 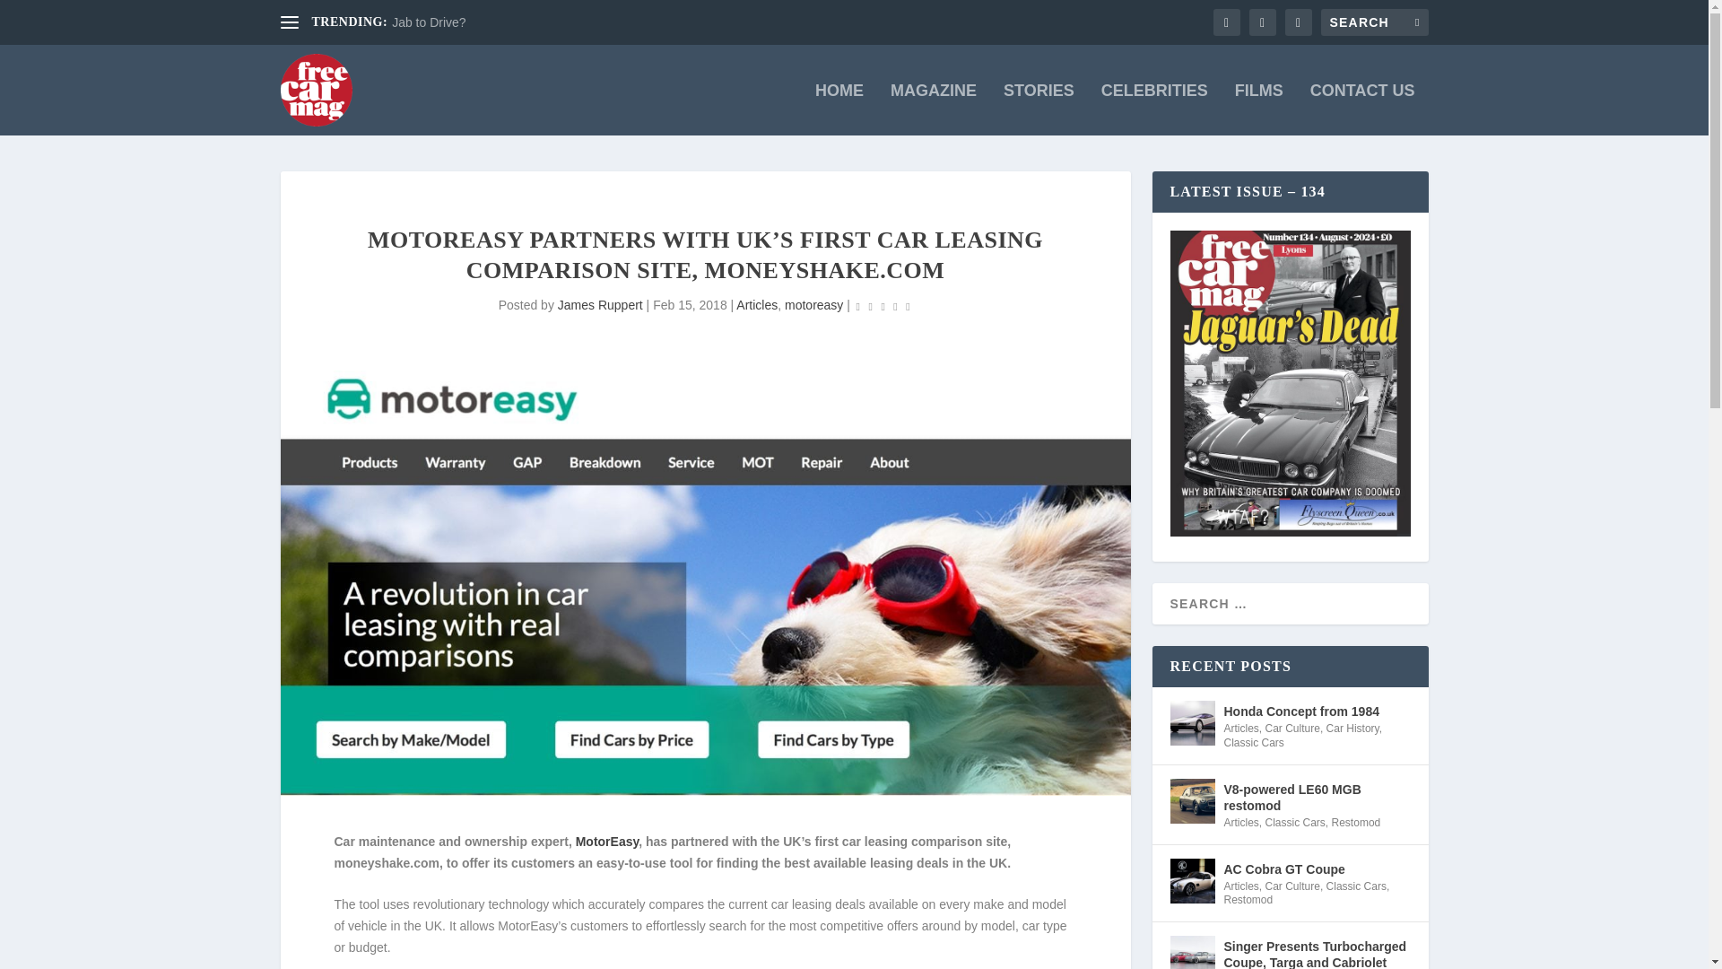 I want to click on motoreasy, so click(x=814, y=304).